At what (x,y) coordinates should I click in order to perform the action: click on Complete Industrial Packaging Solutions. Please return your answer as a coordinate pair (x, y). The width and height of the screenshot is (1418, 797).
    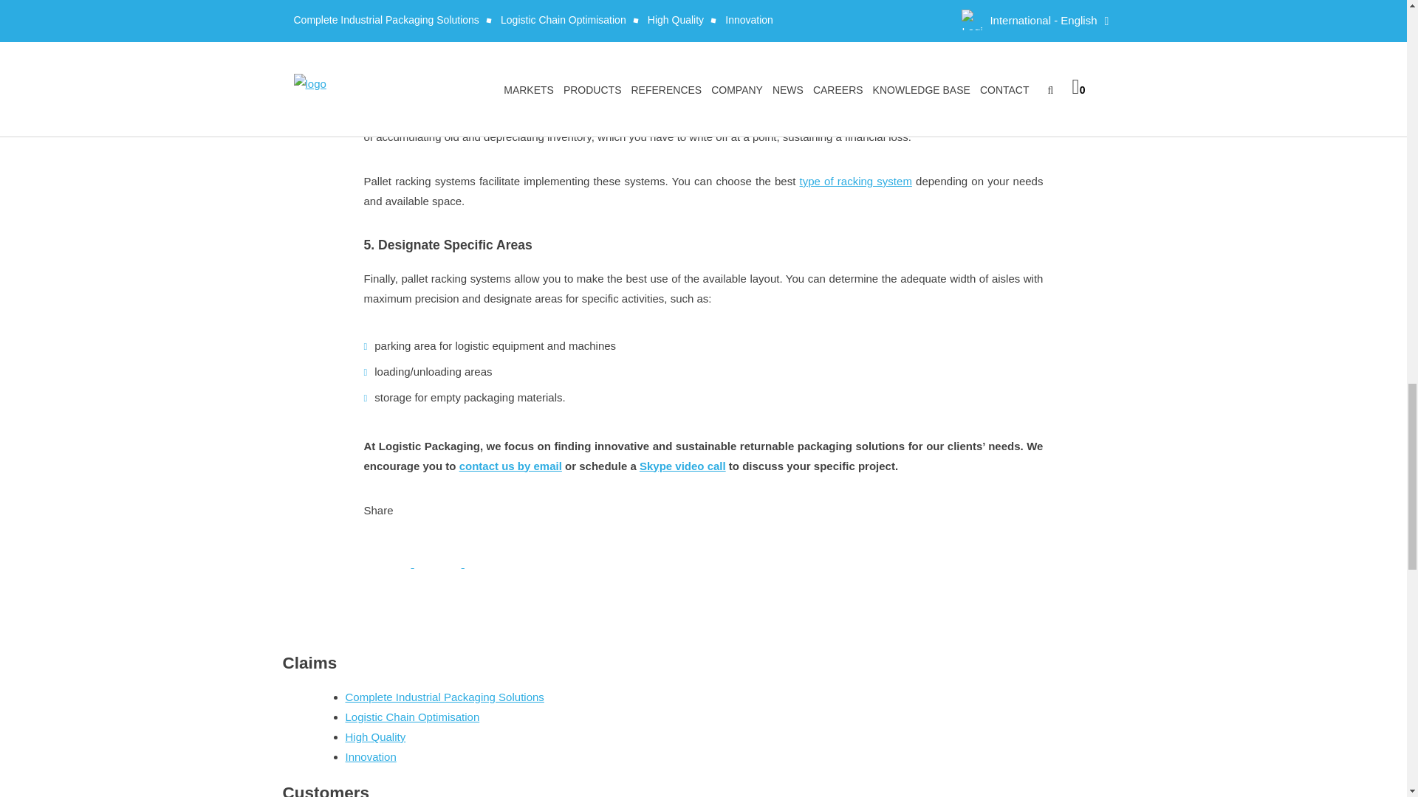
    Looking at the image, I should click on (445, 697).